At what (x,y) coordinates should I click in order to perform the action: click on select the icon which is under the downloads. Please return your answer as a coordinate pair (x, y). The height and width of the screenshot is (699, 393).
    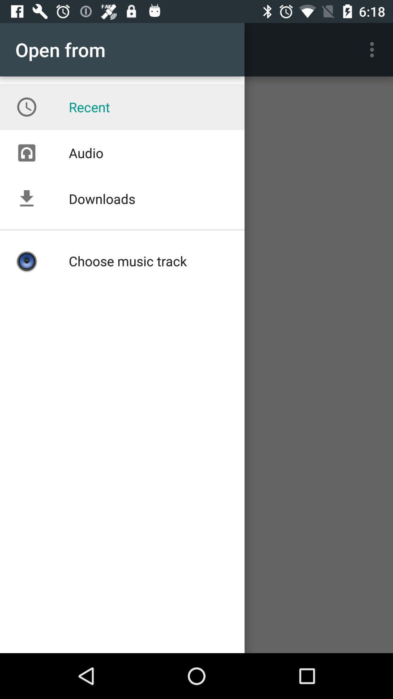
    Looking at the image, I should click on (27, 261).